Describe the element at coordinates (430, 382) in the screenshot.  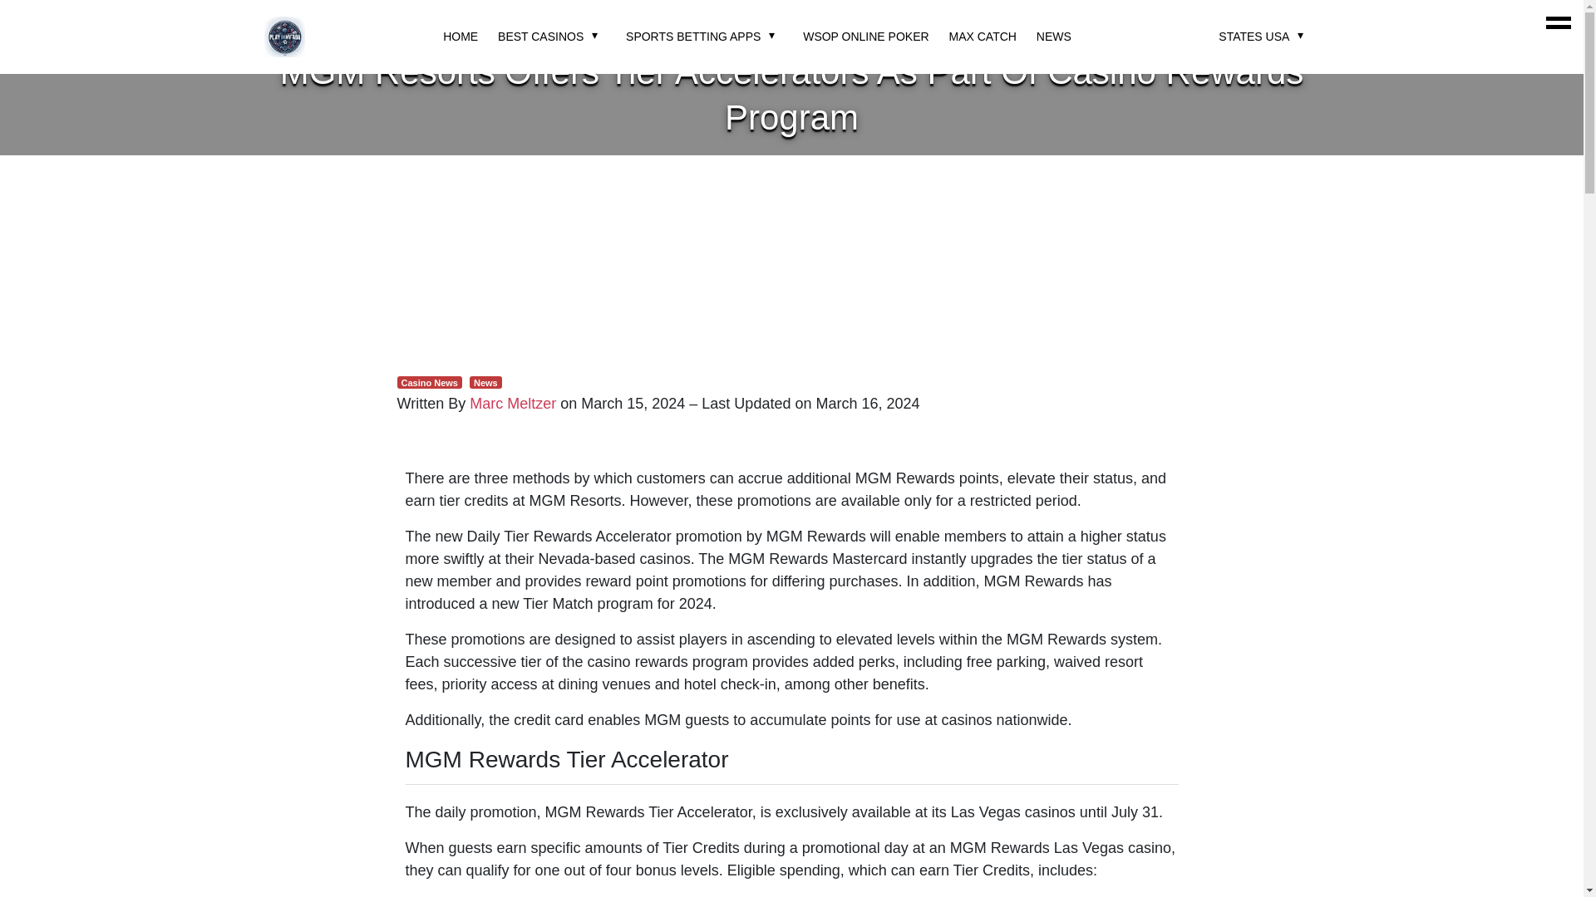
I see `Casino News` at that location.